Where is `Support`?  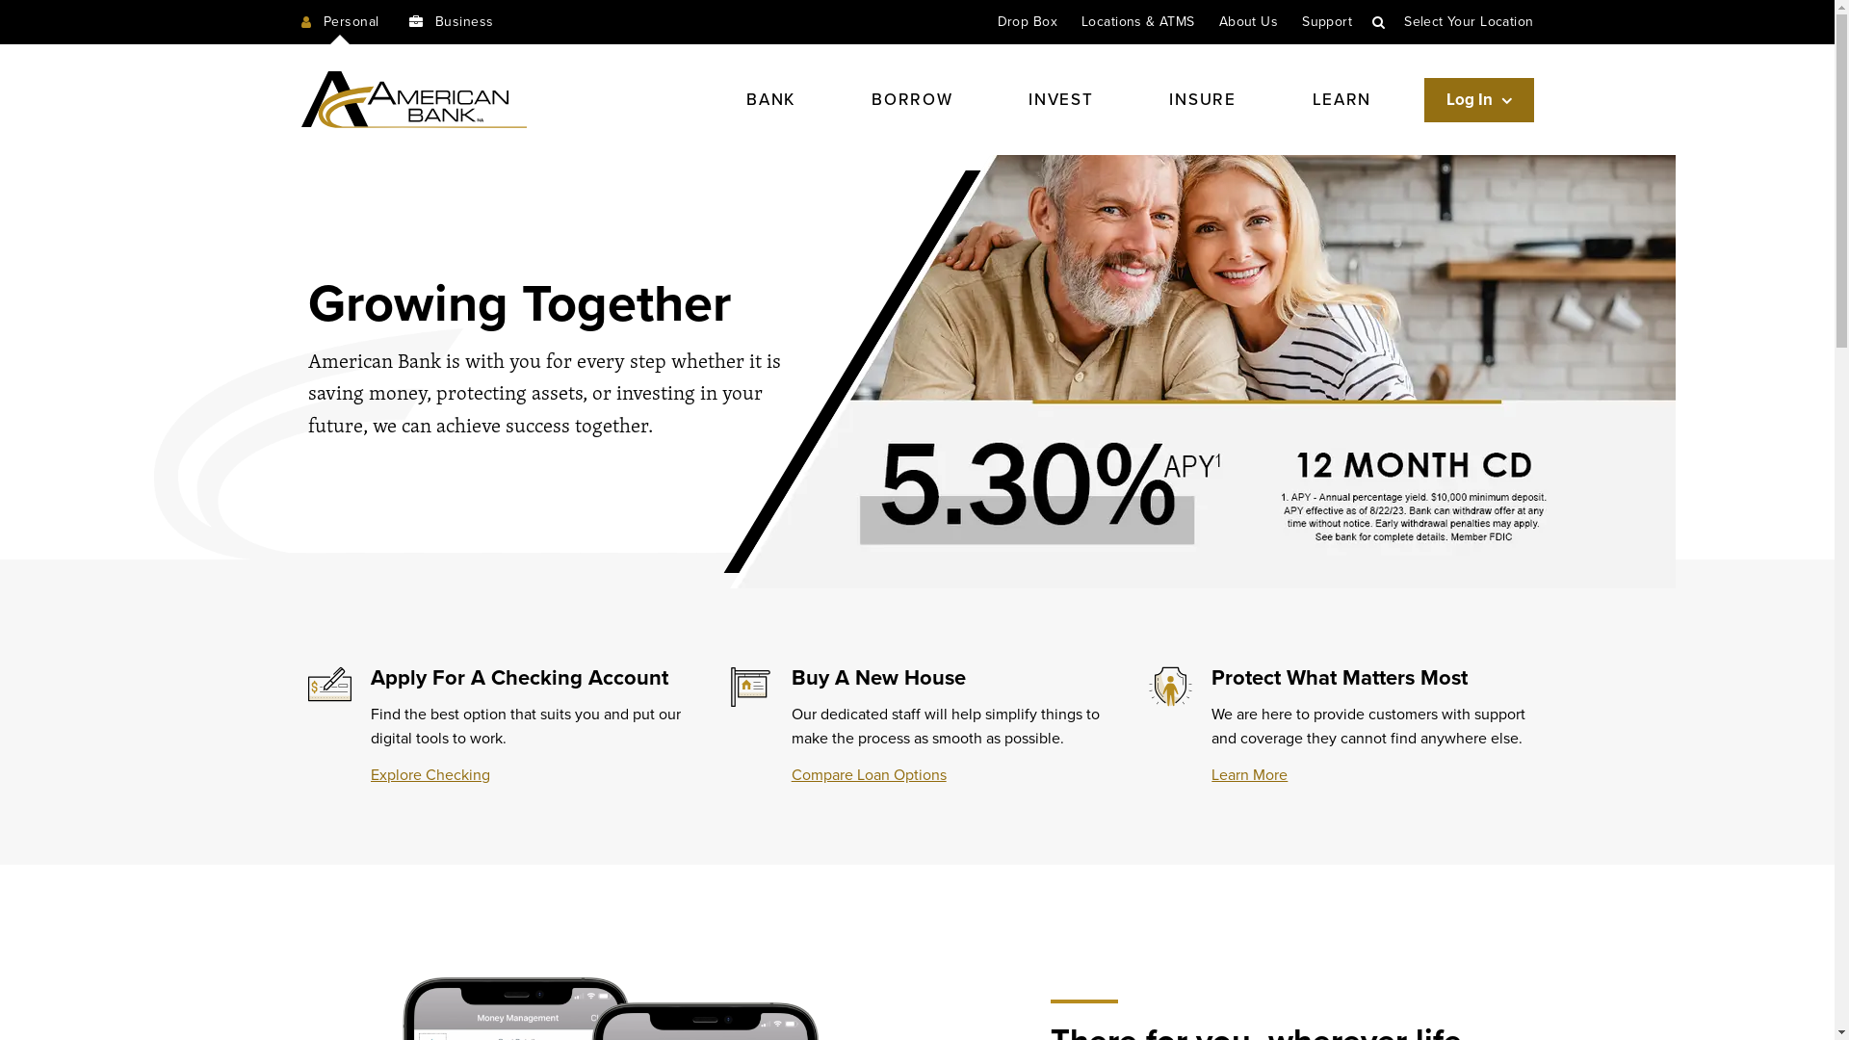 Support is located at coordinates (1327, 21).